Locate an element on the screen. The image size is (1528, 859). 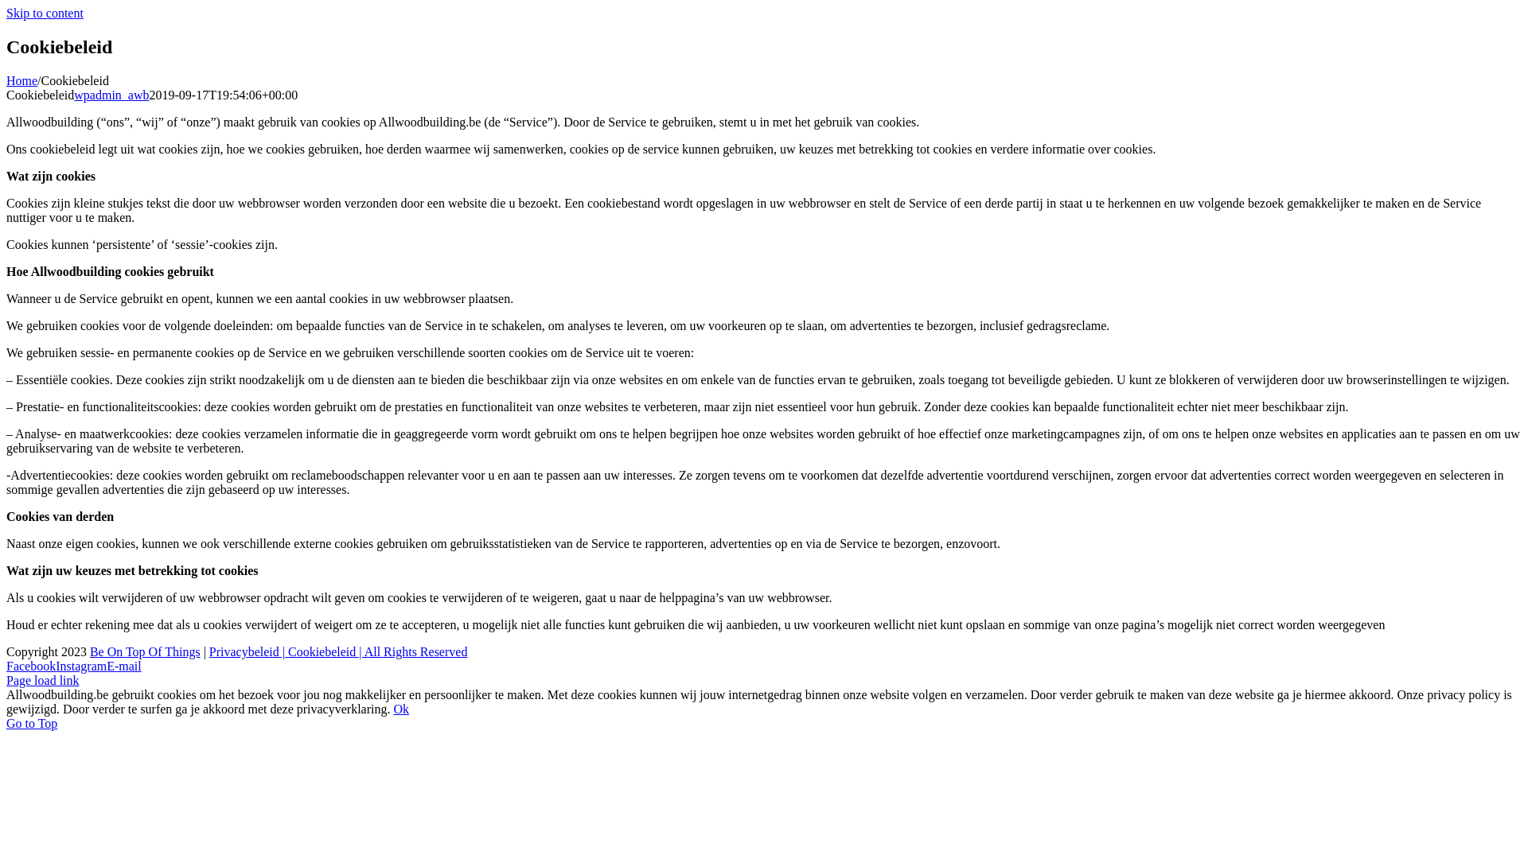
Facebook is located at coordinates (31, 667).